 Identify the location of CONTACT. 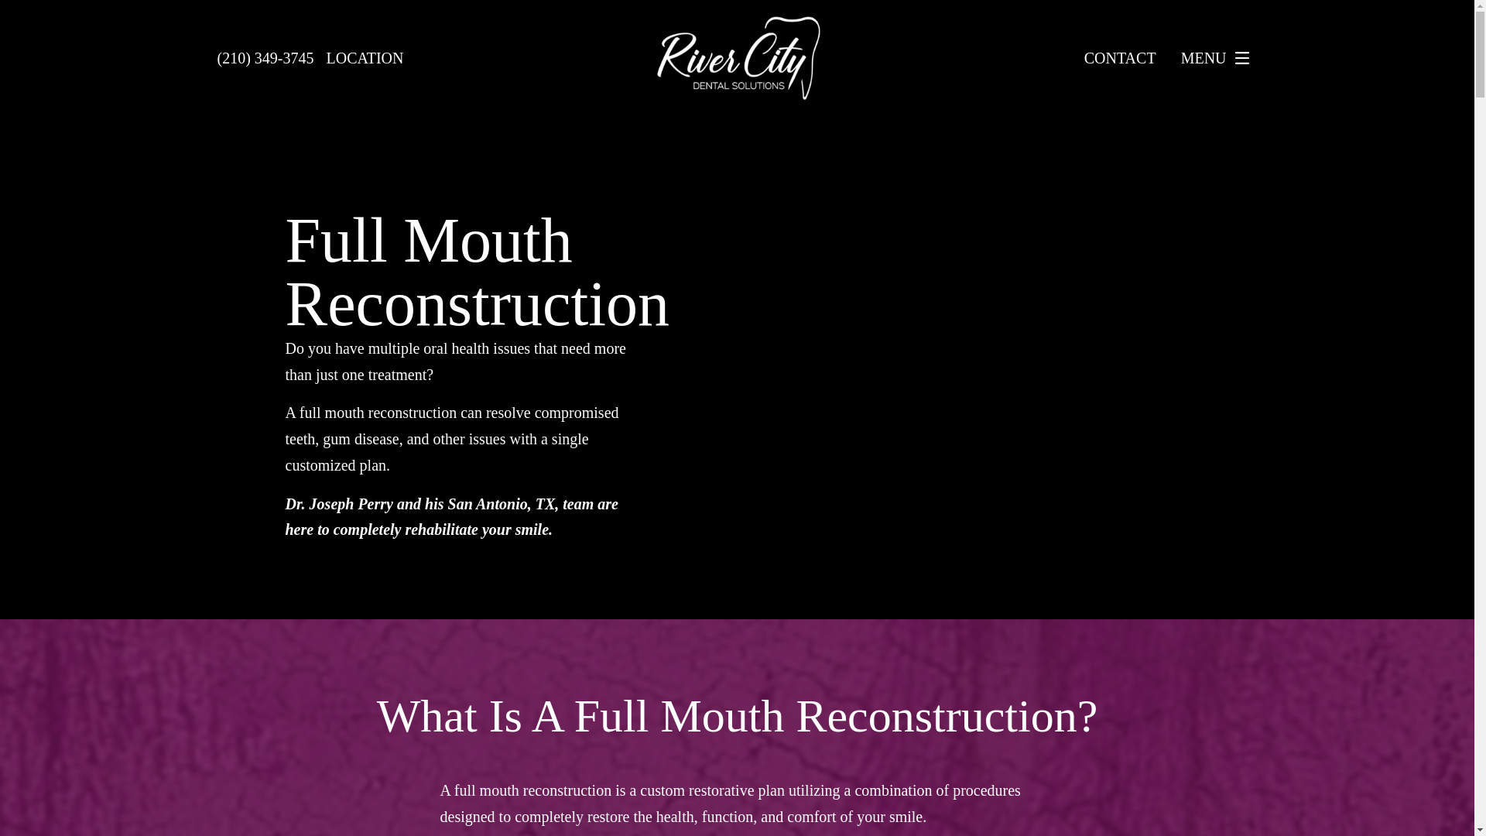
(1120, 57).